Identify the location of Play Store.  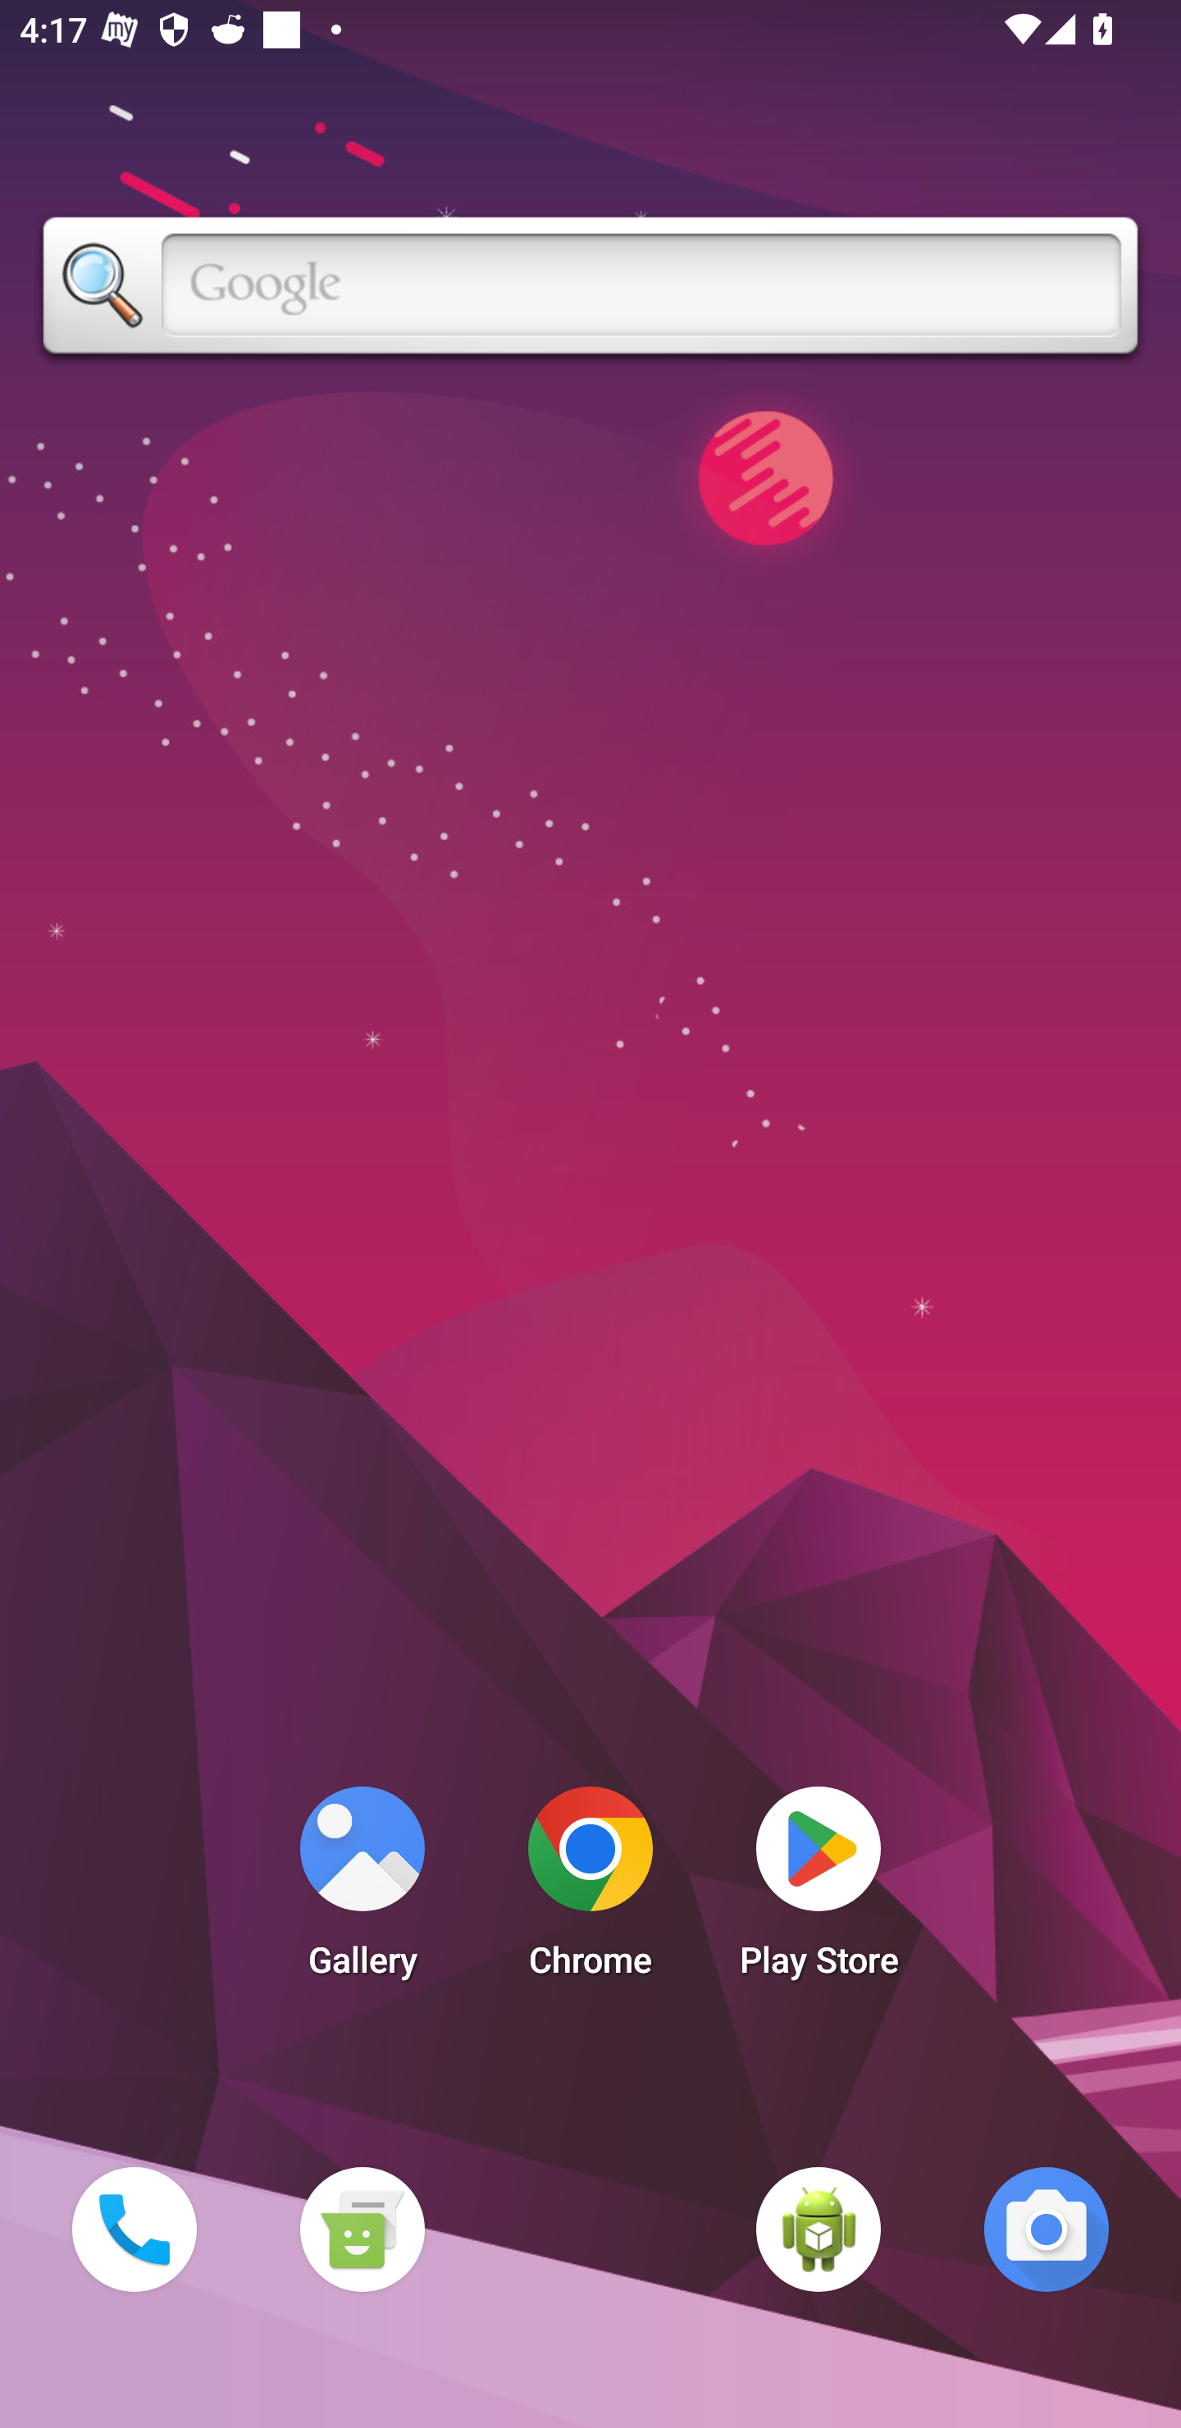
(818, 1890).